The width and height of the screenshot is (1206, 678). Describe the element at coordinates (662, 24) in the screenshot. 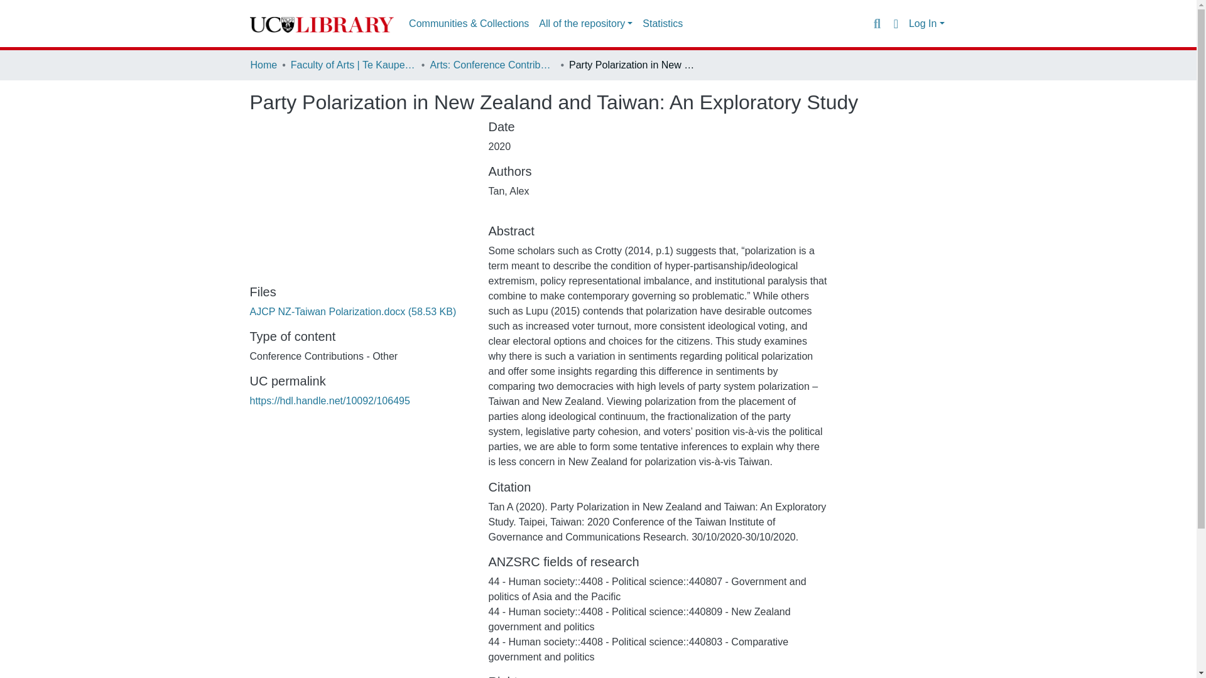

I see `Statistics` at that location.